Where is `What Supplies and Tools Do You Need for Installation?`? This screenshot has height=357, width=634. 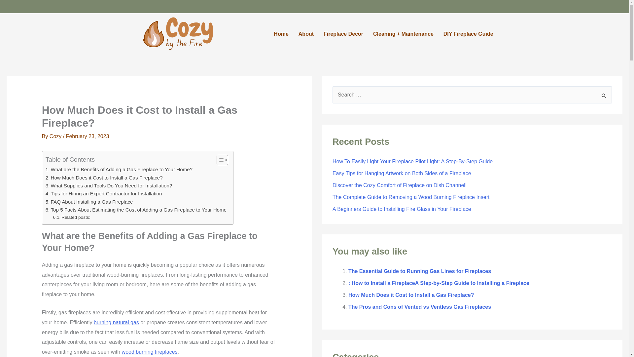
What Supplies and Tools Do You Need for Installation? is located at coordinates (109, 185).